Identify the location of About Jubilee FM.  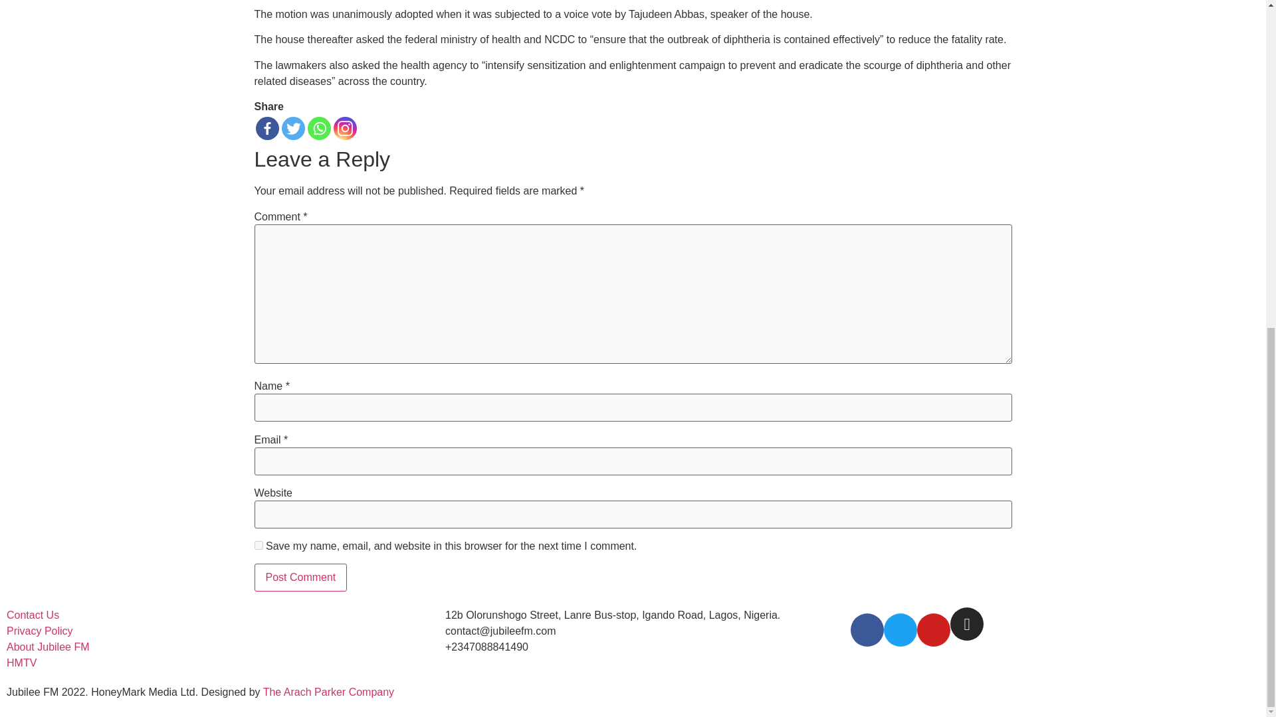
(48, 647).